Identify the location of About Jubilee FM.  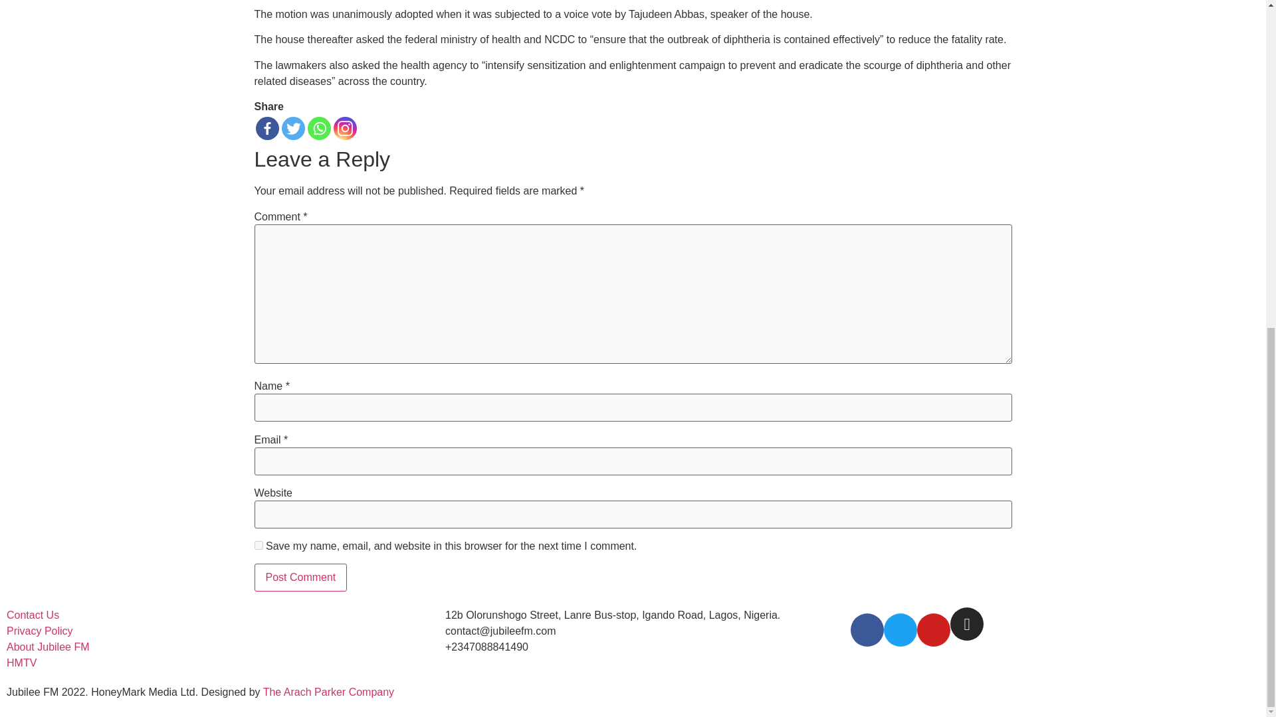
(48, 647).